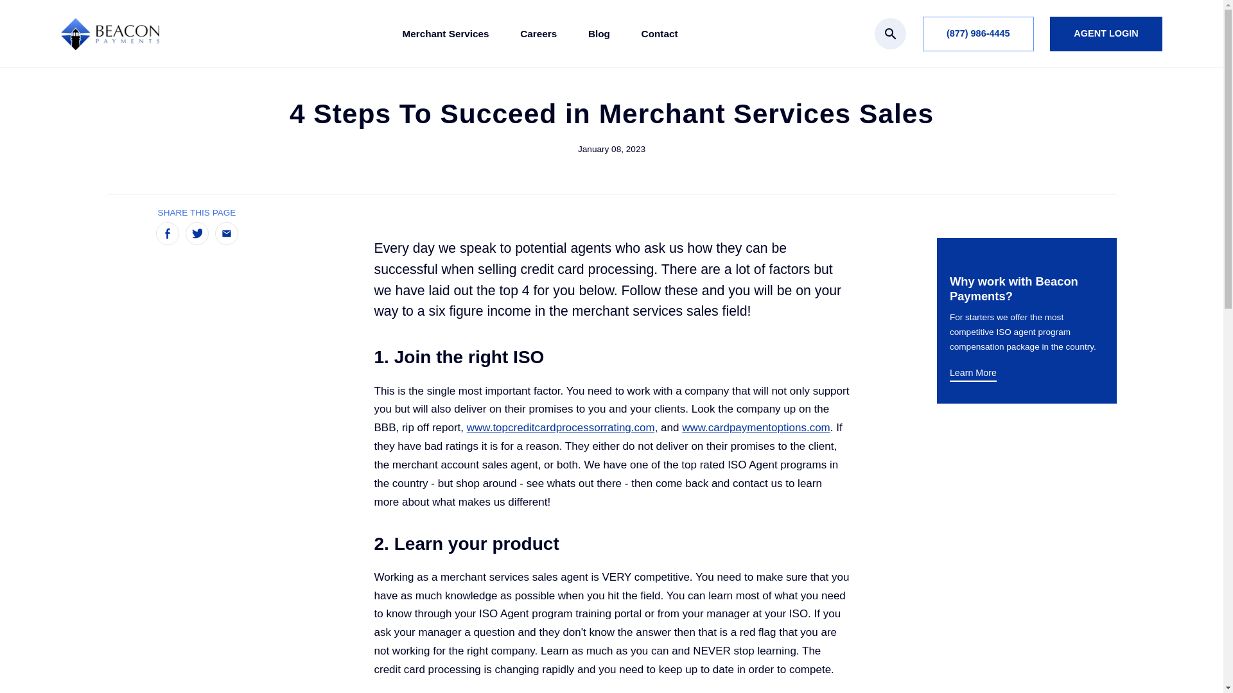 The height and width of the screenshot is (693, 1233). Describe the element at coordinates (226, 234) in the screenshot. I see `Email` at that location.